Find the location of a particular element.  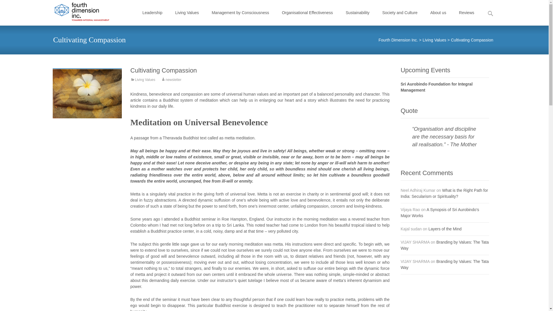

About us is located at coordinates (438, 13).